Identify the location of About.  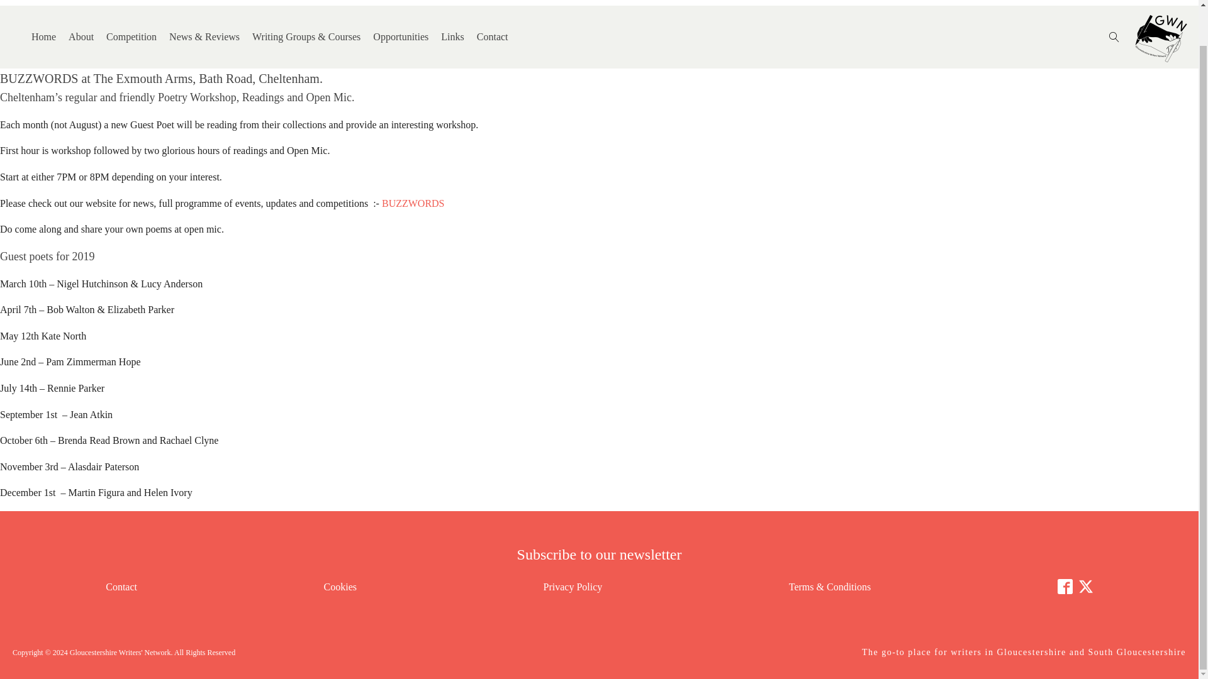
(81, 38).